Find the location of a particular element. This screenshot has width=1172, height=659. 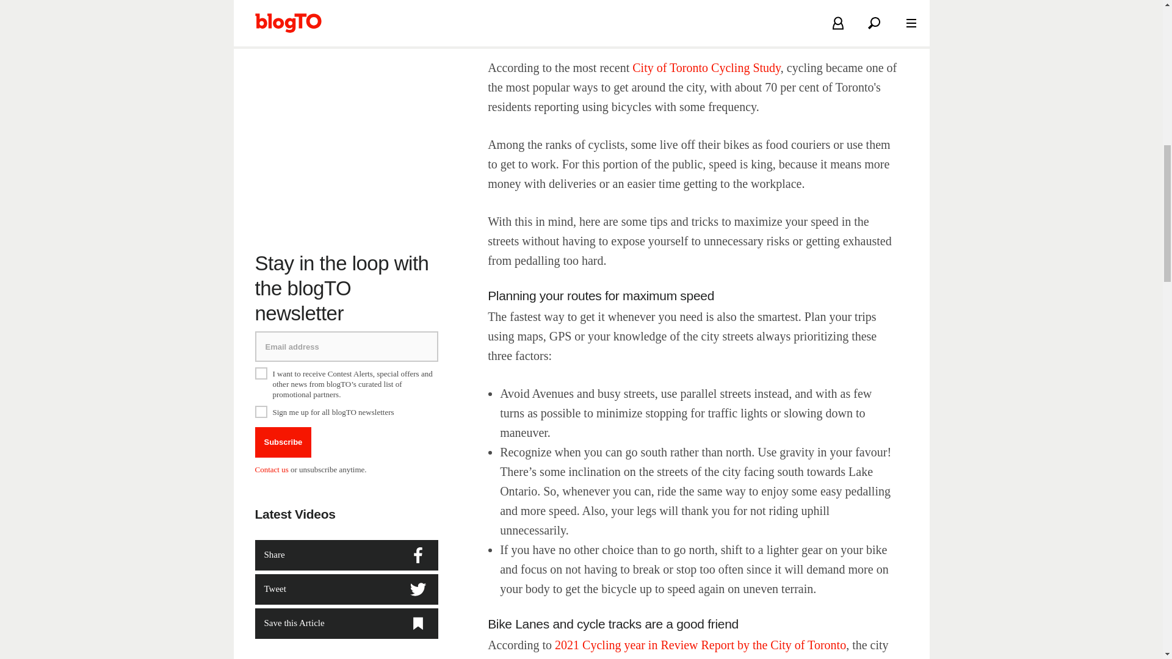

Subscribe is located at coordinates (283, 425).